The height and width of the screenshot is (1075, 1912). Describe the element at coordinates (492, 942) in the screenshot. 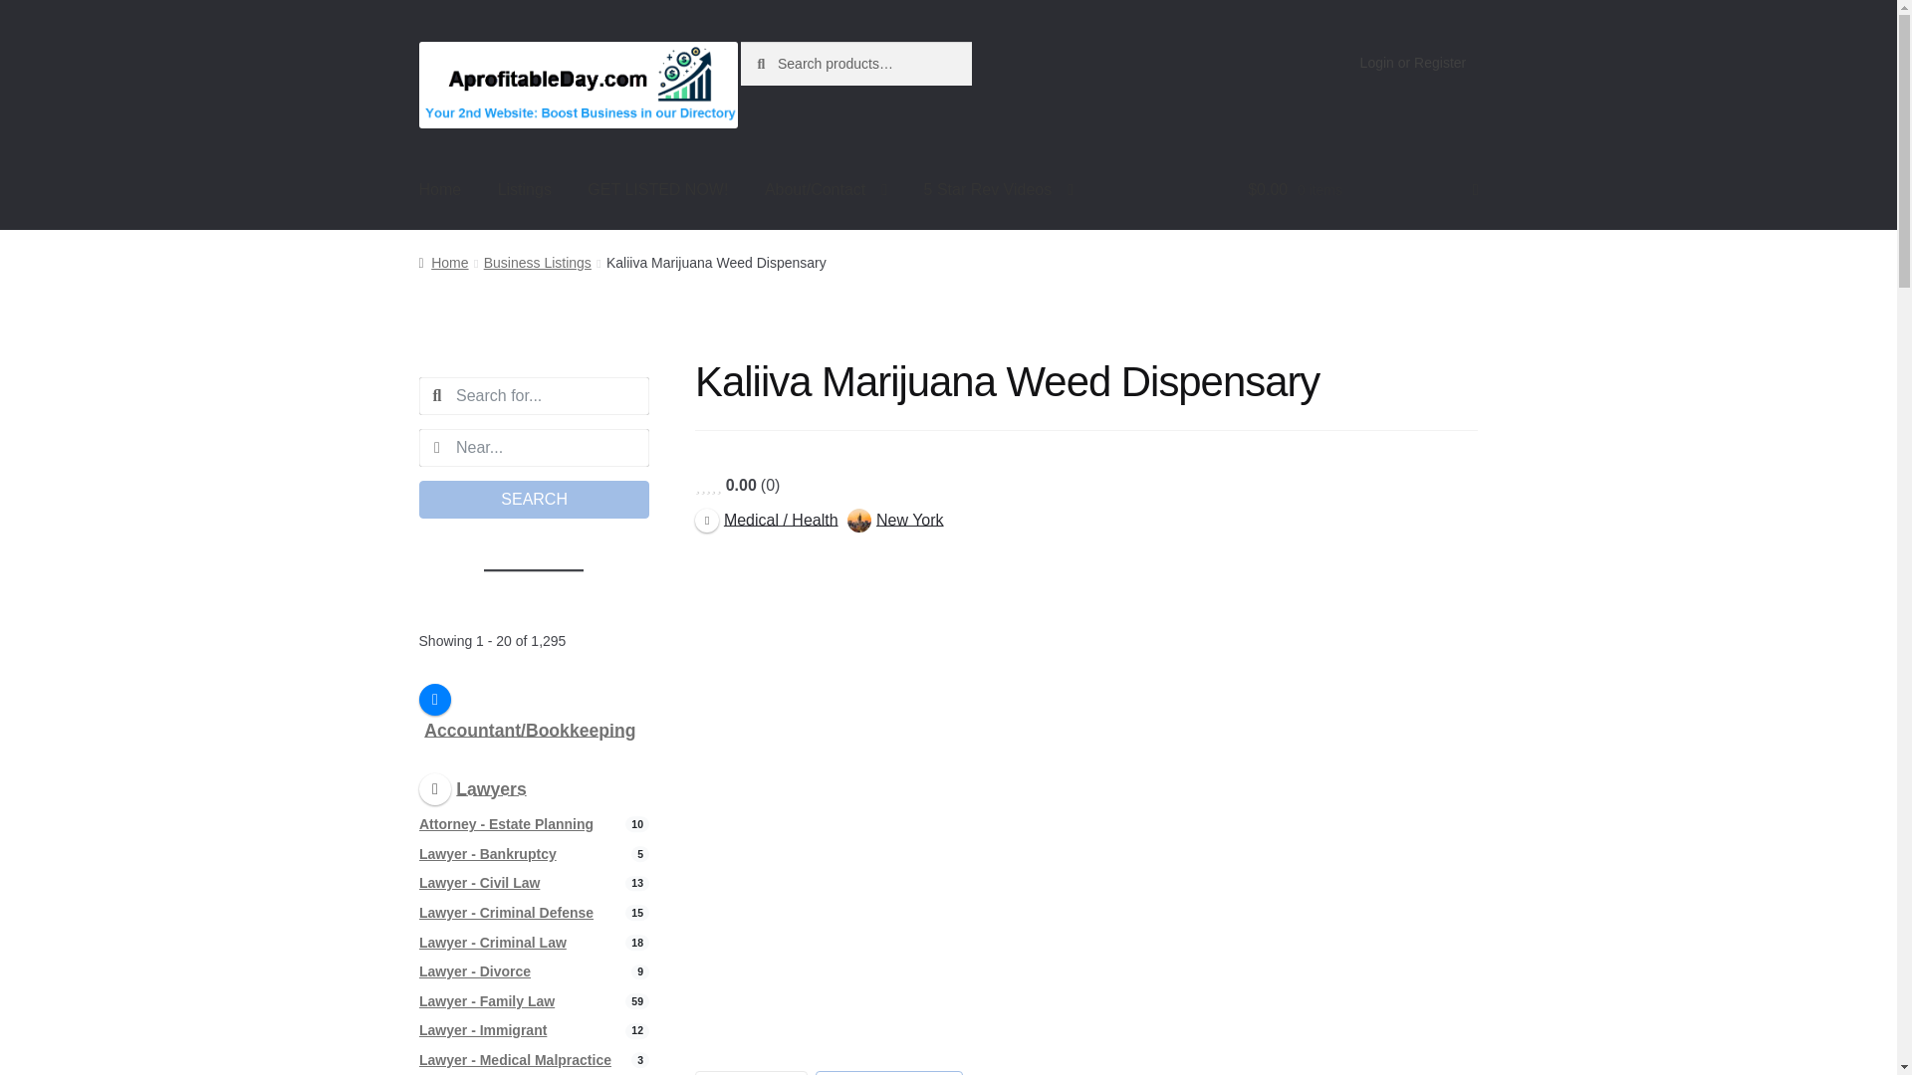

I see `Lawyer - Criminal Law` at that location.